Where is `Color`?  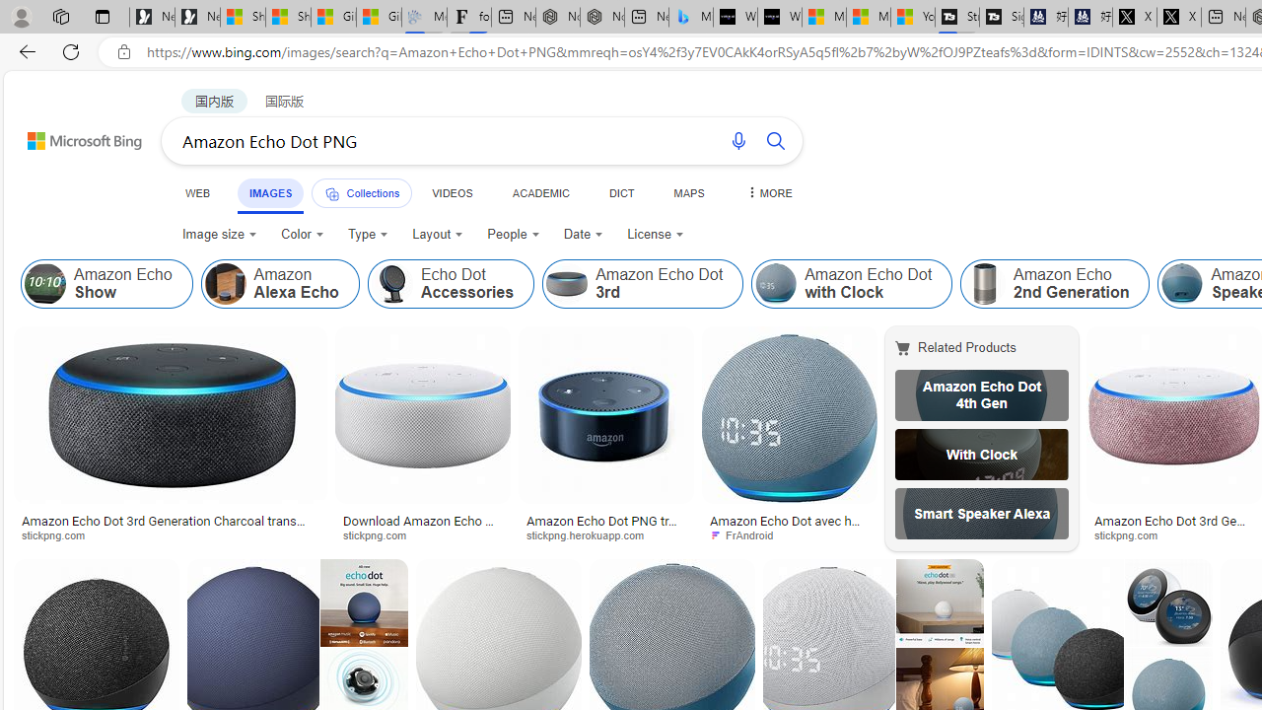
Color is located at coordinates (302, 235).